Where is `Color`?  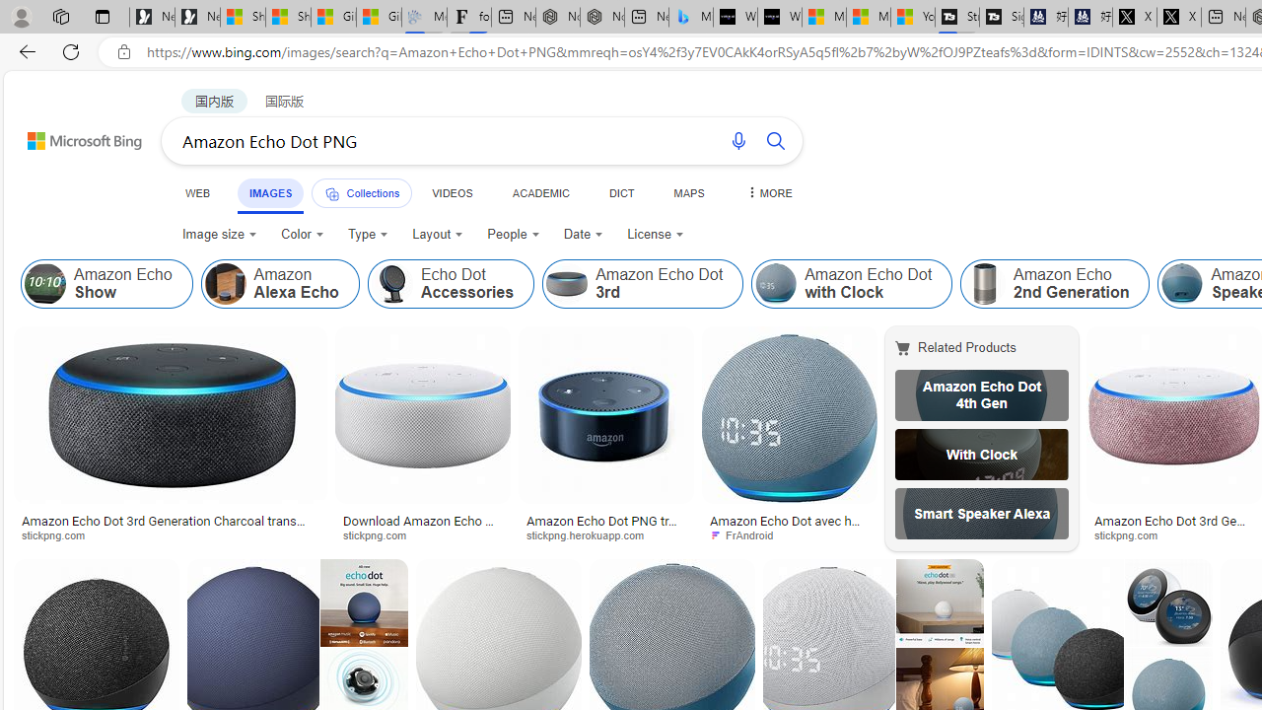
Color is located at coordinates (302, 235).